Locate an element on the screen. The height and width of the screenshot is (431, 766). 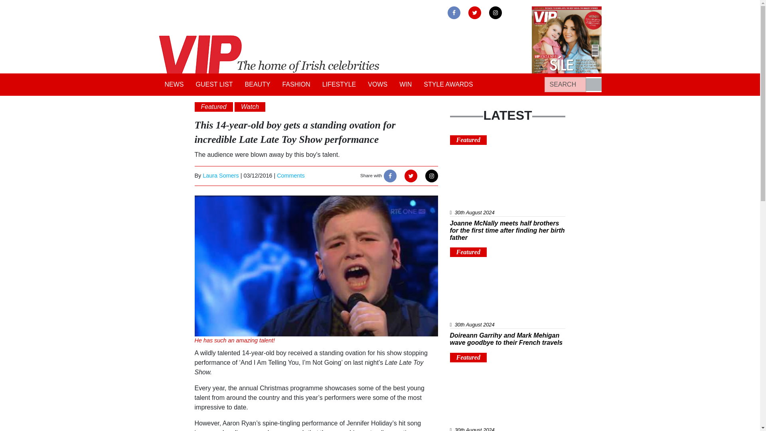
Featured is located at coordinates (468, 140).